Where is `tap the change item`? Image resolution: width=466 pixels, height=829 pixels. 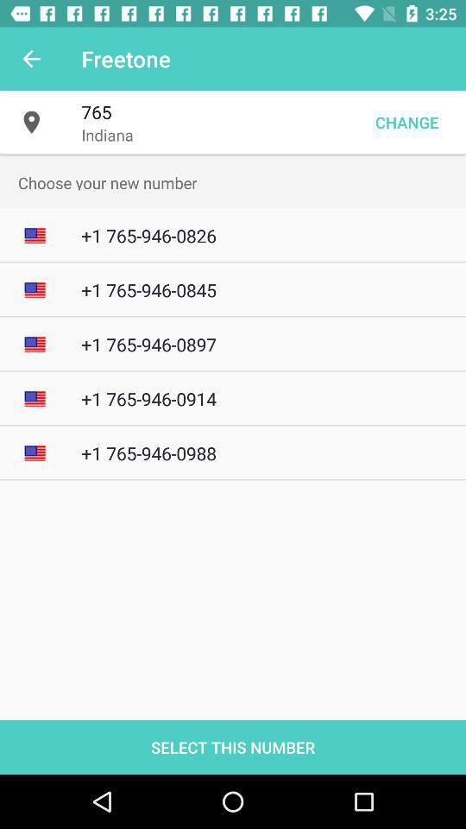
tap the change item is located at coordinates (406, 123).